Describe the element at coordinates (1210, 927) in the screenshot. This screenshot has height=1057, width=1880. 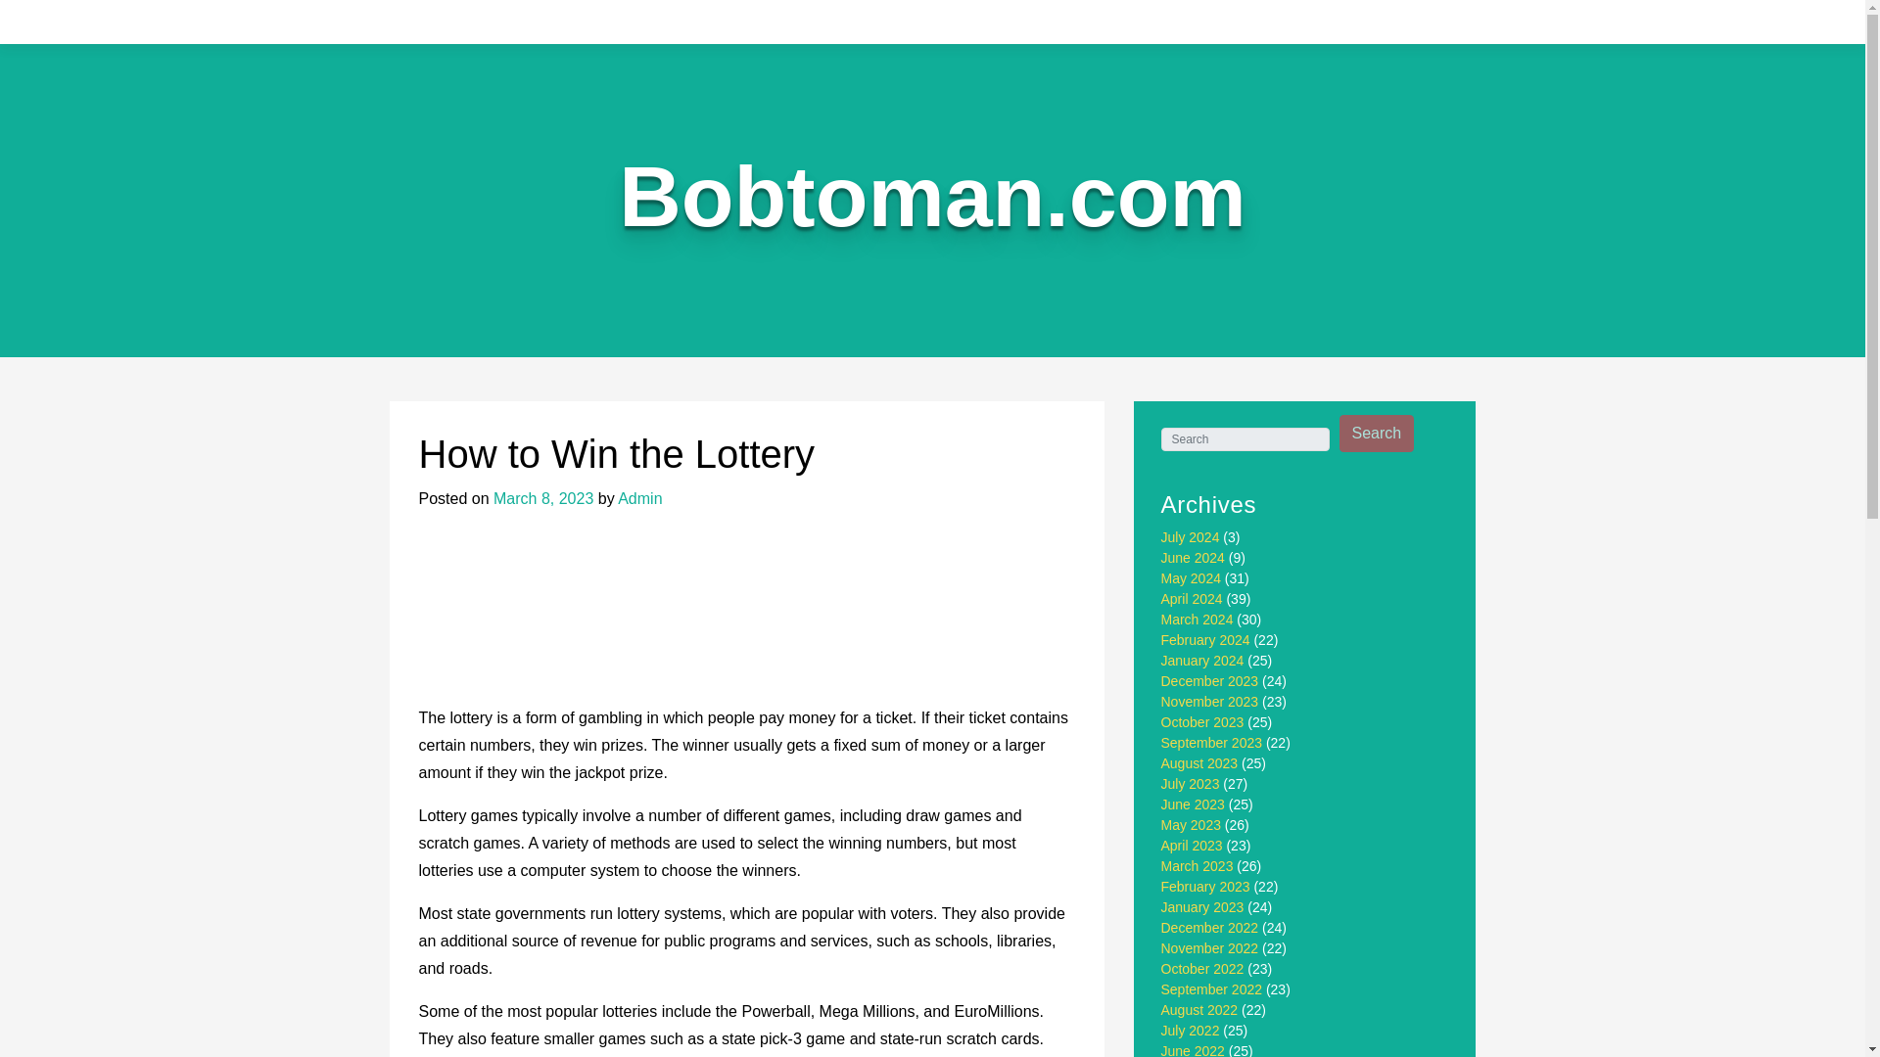
I see `December 2022` at that location.